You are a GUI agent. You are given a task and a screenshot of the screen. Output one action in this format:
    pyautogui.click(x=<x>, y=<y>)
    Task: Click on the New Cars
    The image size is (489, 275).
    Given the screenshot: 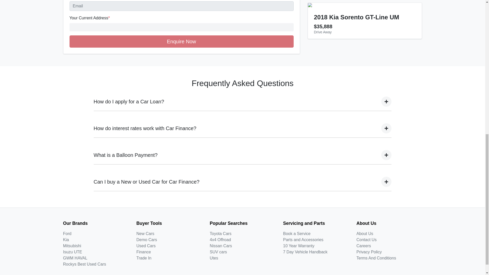 What is the action you would take?
    pyautogui.click(x=145, y=233)
    